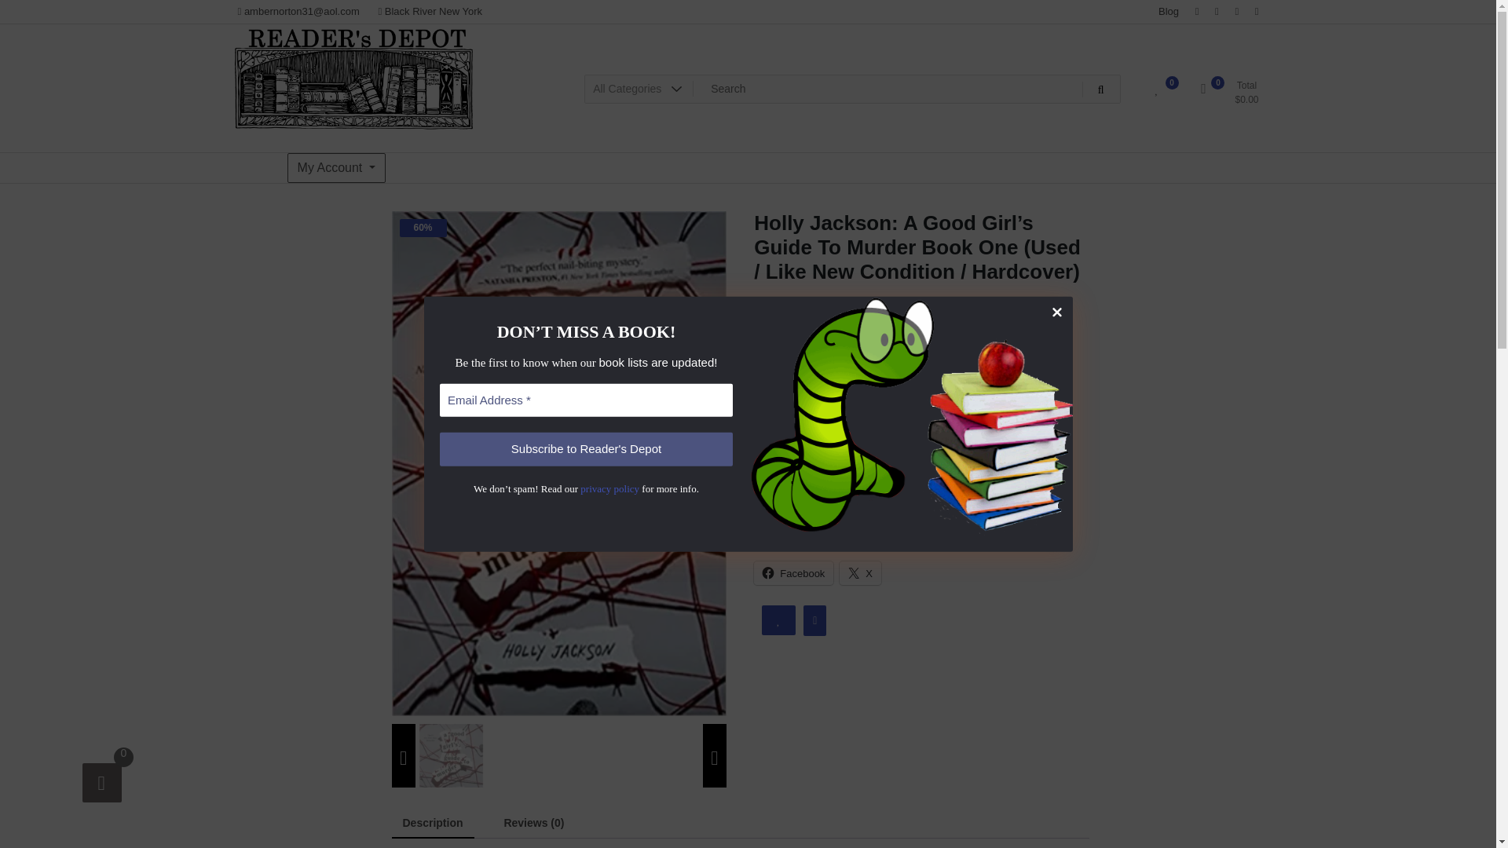 The height and width of the screenshot is (848, 1508). Describe the element at coordinates (586, 400) in the screenshot. I see `Email Address` at that location.